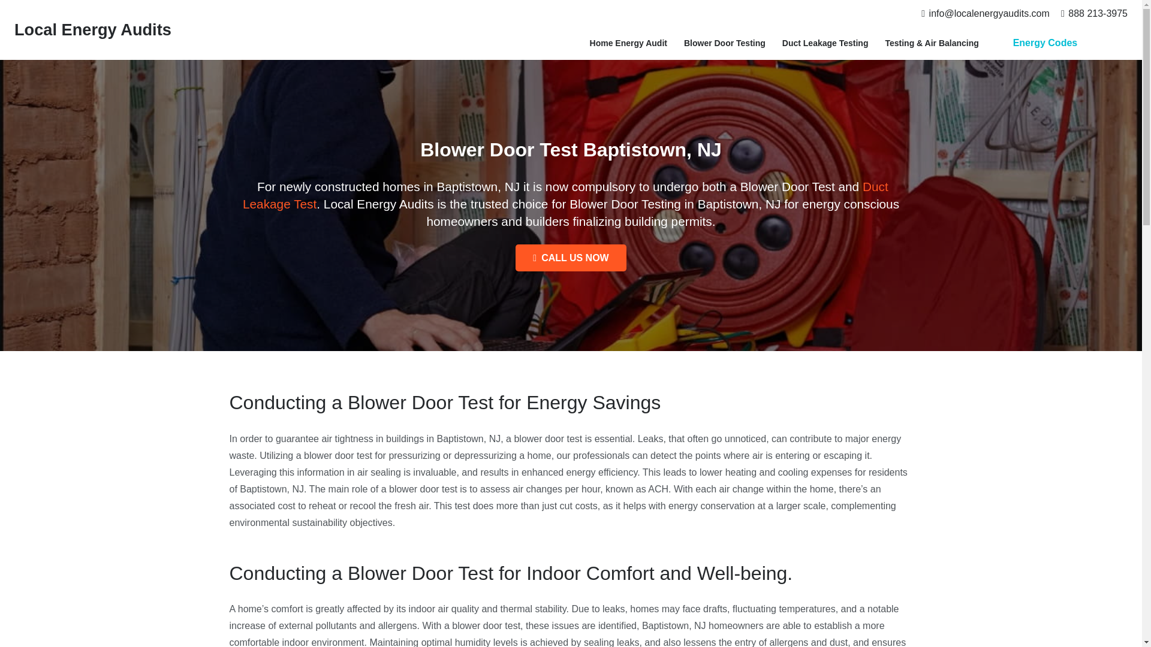 The height and width of the screenshot is (647, 1151). What do you see at coordinates (628, 43) in the screenshot?
I see `Home Energy Audit` at bounding box center [628, 43].